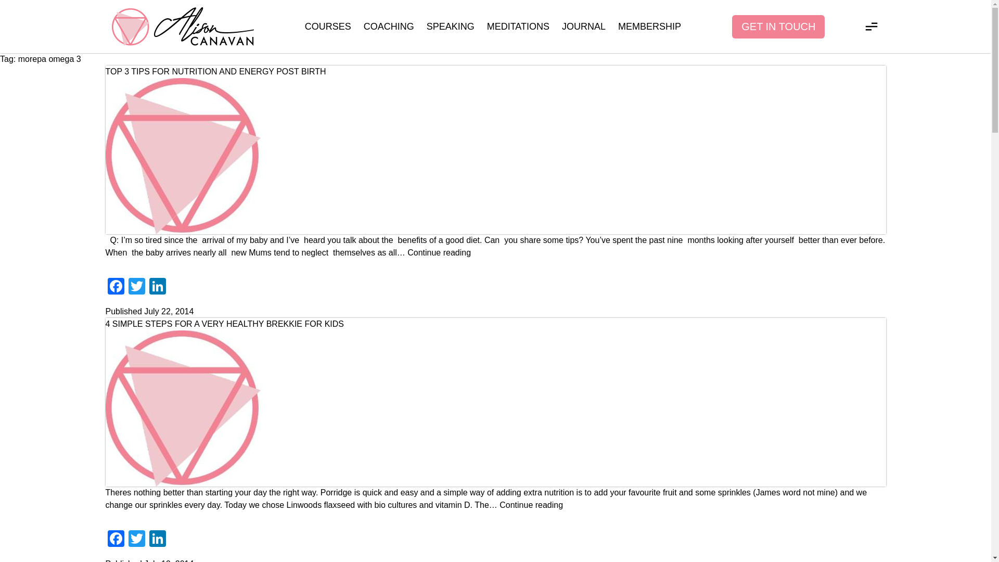 This screenshot has width=999, height=562. Describe the element at coordinates (215, 71) in the screenshot. I see `TOP 3 TIPS FOR NUTRITION AND ENERGY POST BIRTH` at that location.